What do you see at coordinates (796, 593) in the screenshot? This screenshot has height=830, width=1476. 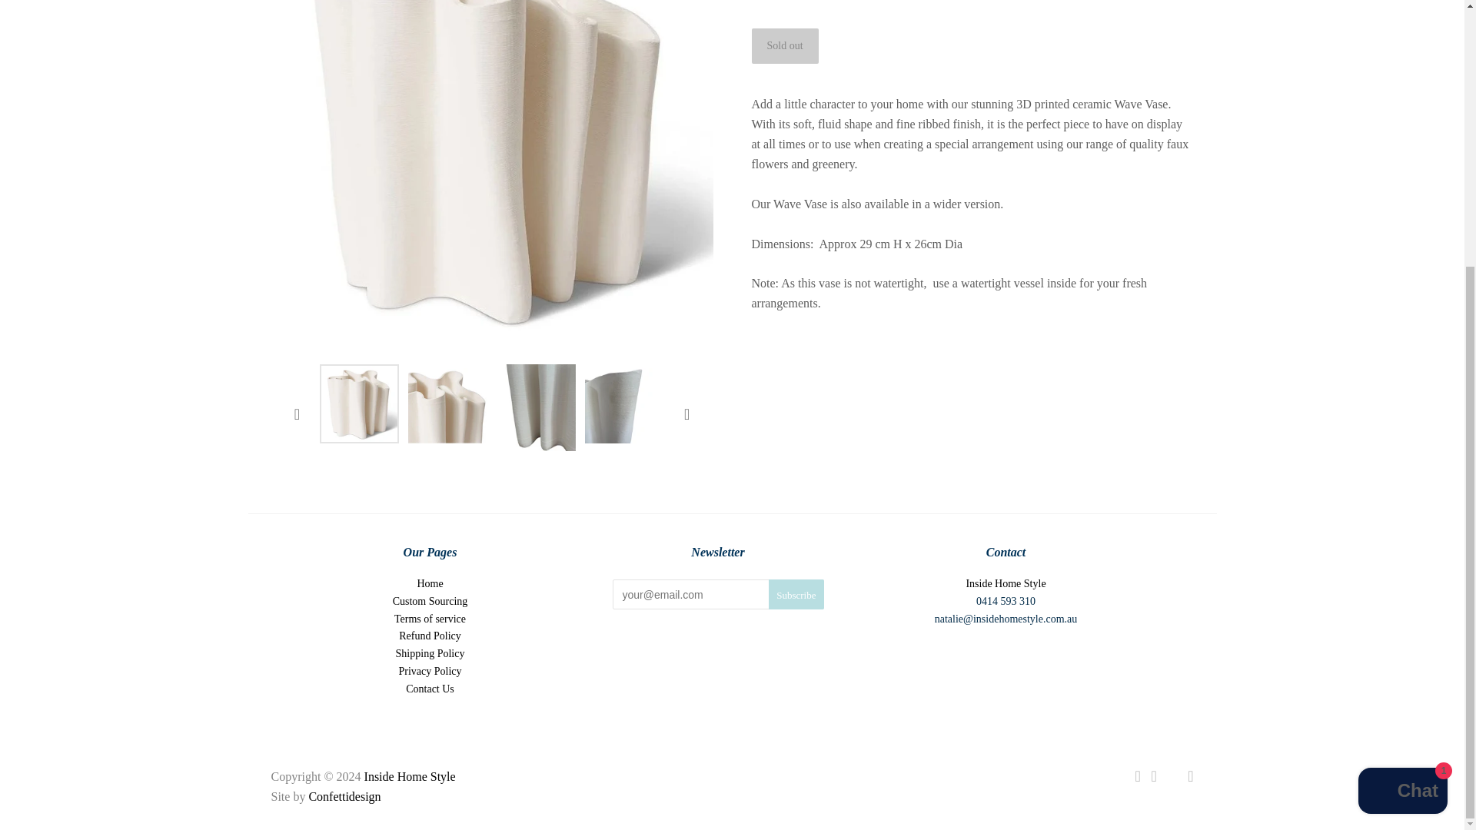 I see `Subscribe` at bounding box center [796, 593].